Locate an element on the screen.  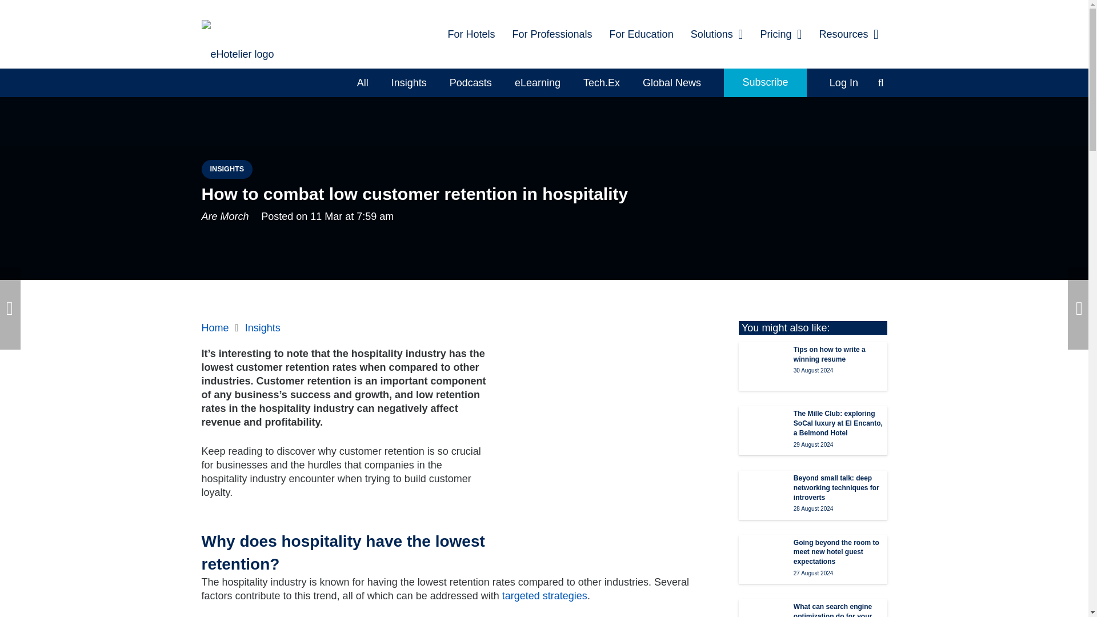
Solutions is located at coordinates (716, 34).